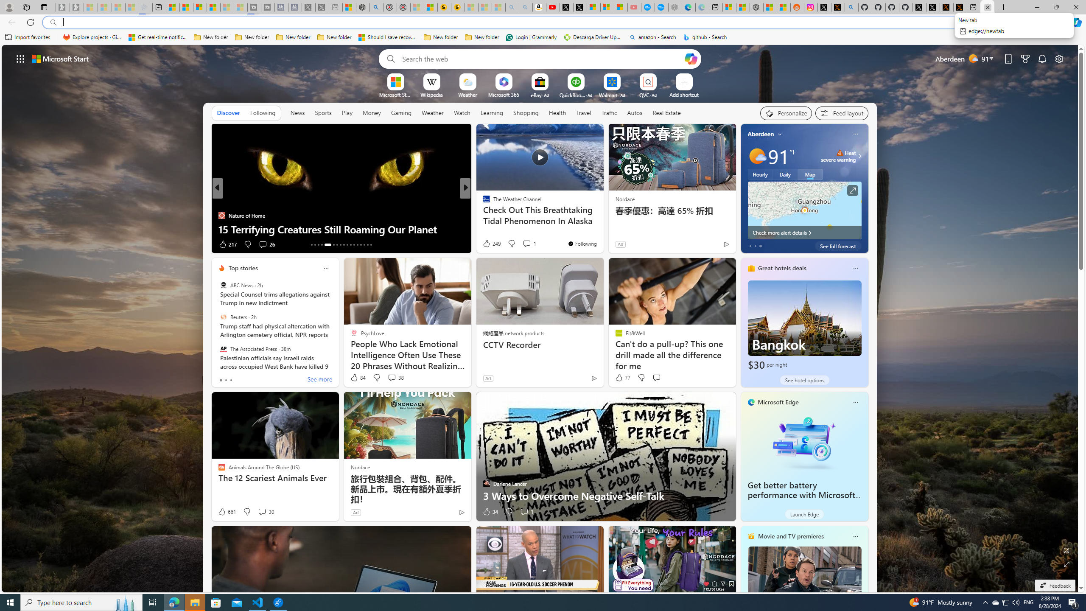 The image size is (1086, 611). What do you see at coordinates (709, 246) in the screenshot?
I see `This story is trending` at bounding box center [709, 246].